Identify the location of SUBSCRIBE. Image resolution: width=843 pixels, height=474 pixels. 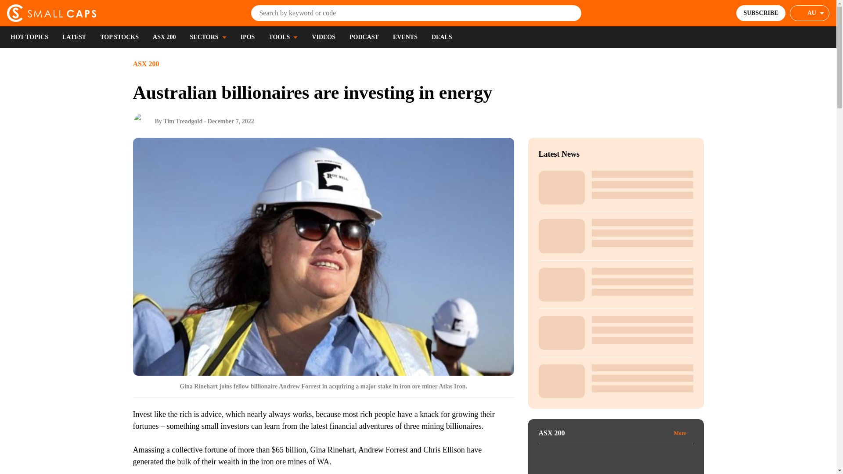
(760, 13).